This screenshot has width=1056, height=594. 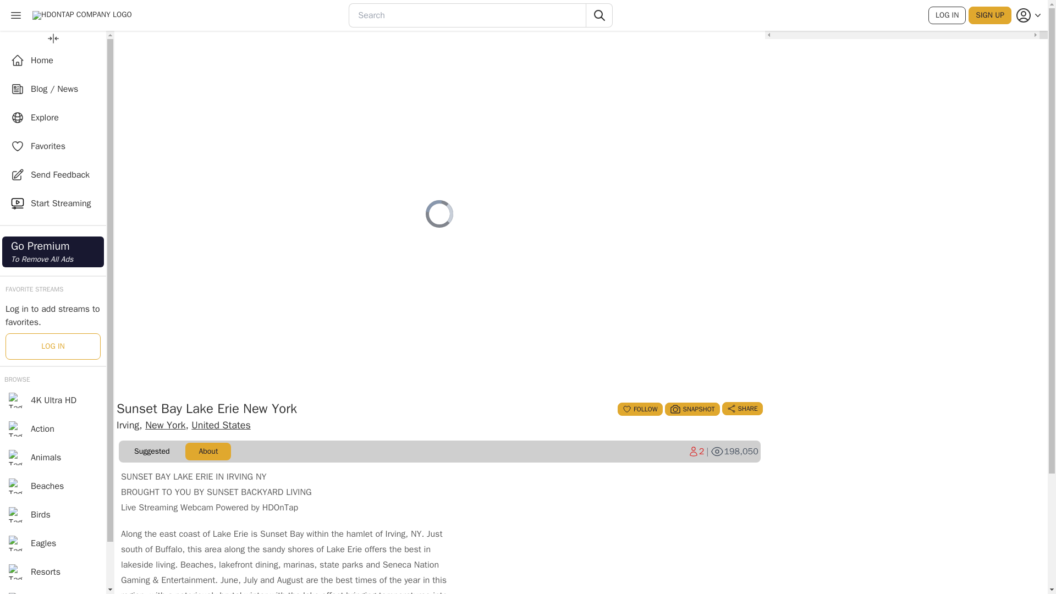 What do you see at coordinates (53, 61) in the screenshot?
I see `Action` at bounding box center [53, 61].